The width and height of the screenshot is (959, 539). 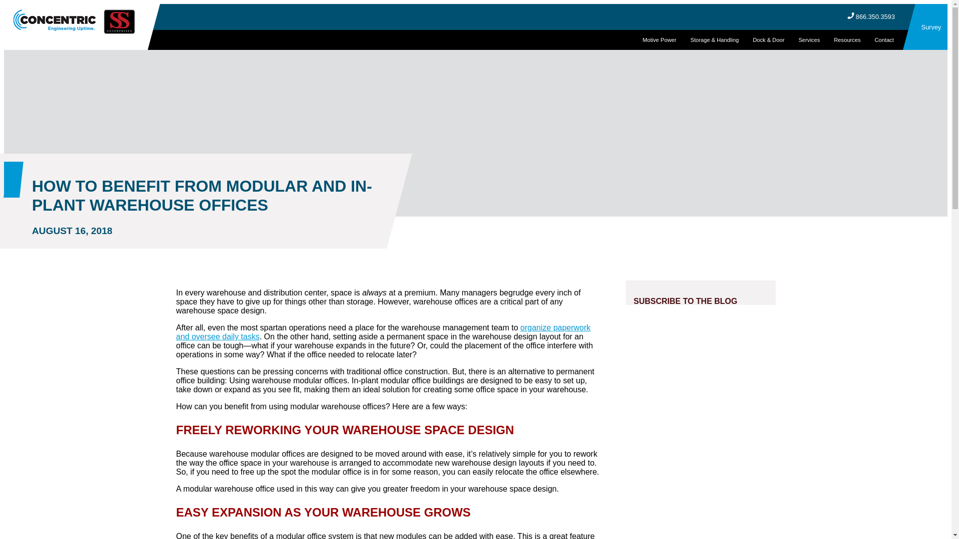 I want to click on Contact, so click(x=884, y=40).